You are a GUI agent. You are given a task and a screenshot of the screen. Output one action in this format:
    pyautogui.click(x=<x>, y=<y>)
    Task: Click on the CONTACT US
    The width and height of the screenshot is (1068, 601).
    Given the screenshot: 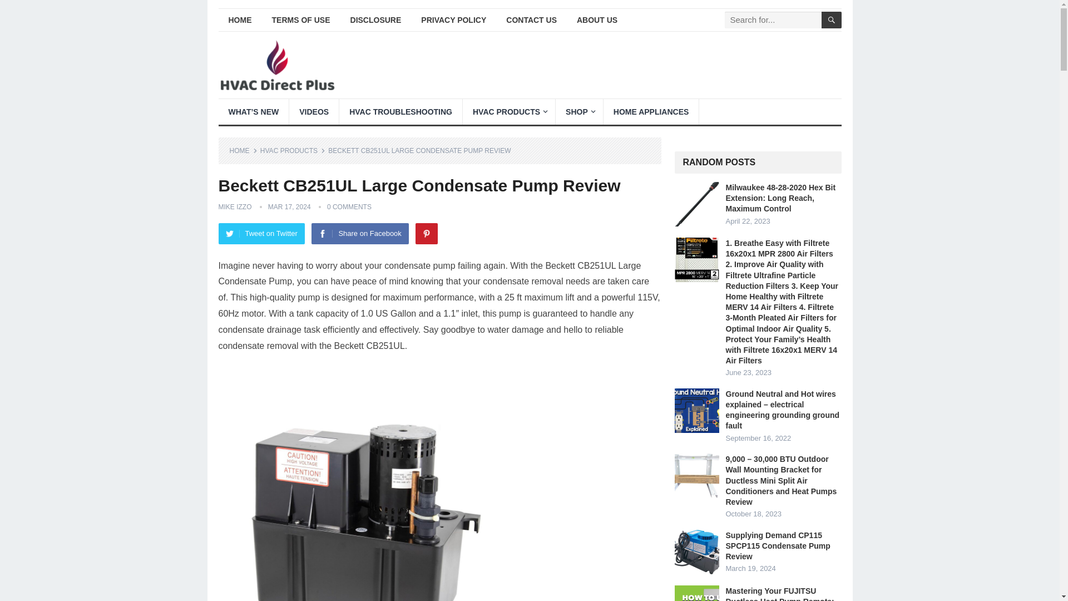 What is the action you would take?
    pyautogui.click(x=532, y=20)
    